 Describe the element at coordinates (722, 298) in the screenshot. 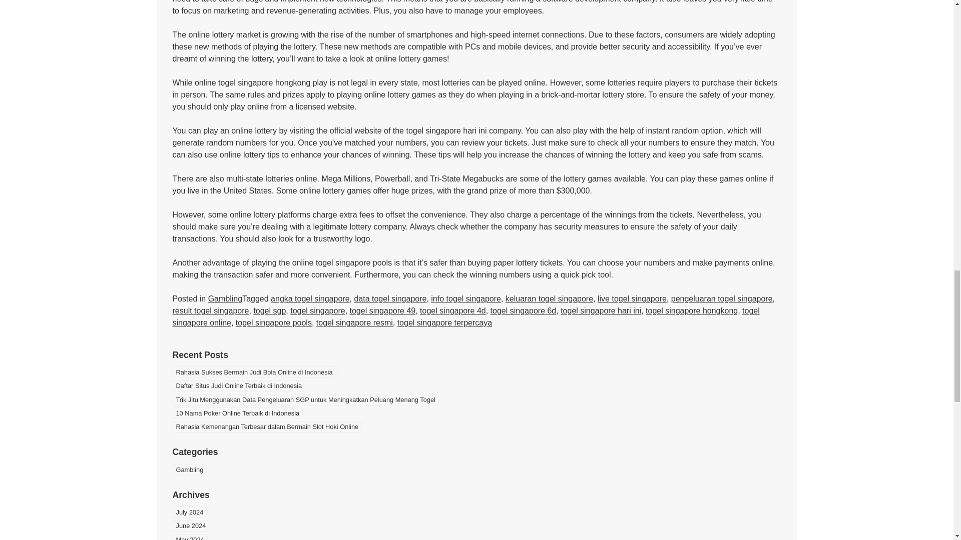

I see `pengeluaran togel singapore` at that location.